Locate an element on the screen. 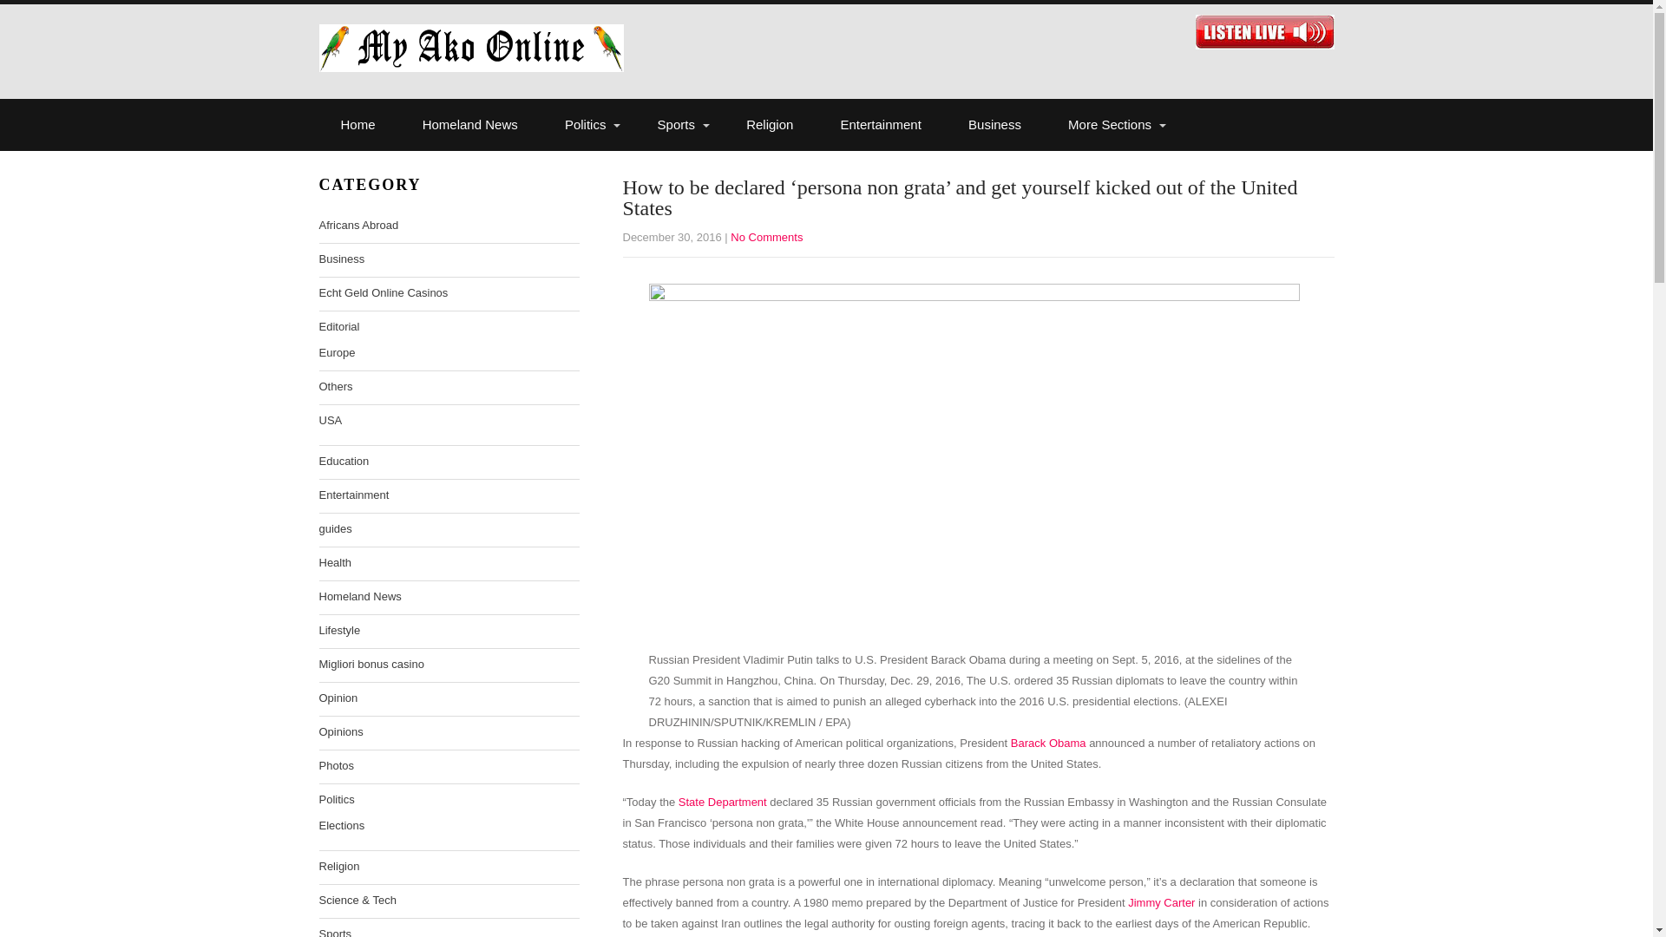  Home is located at coordinates (358, 125).